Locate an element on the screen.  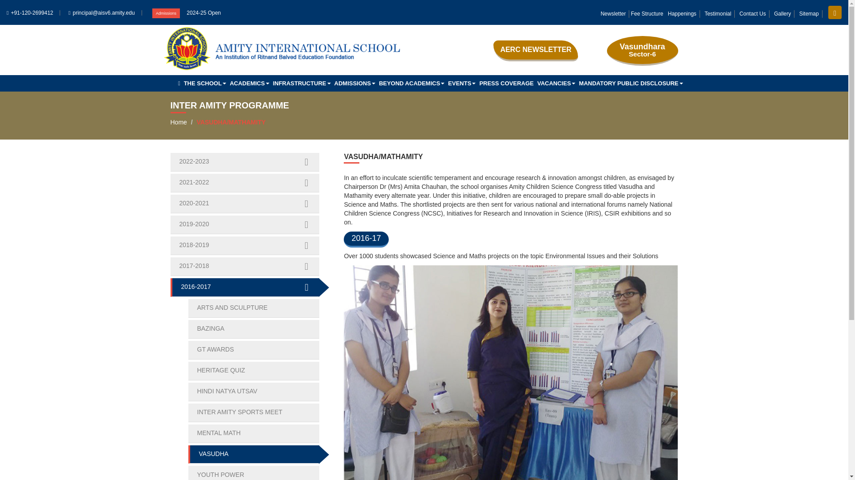
Newsletter is located at coordinates (614, 13).